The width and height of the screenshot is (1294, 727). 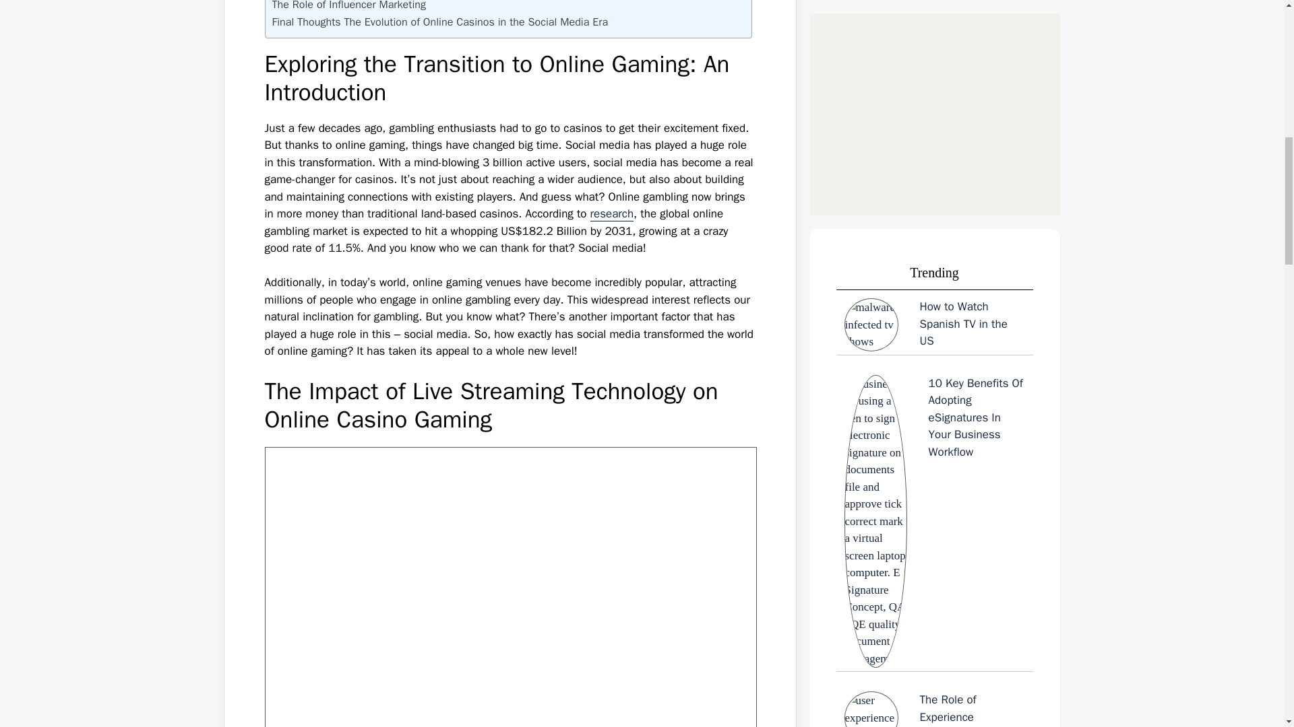 What do you see at coordinates (934, 716) in the screenshot?
I see `Top Benefits Of Using Enterprise Hosting Solutions` at bounding box center [934, 716].